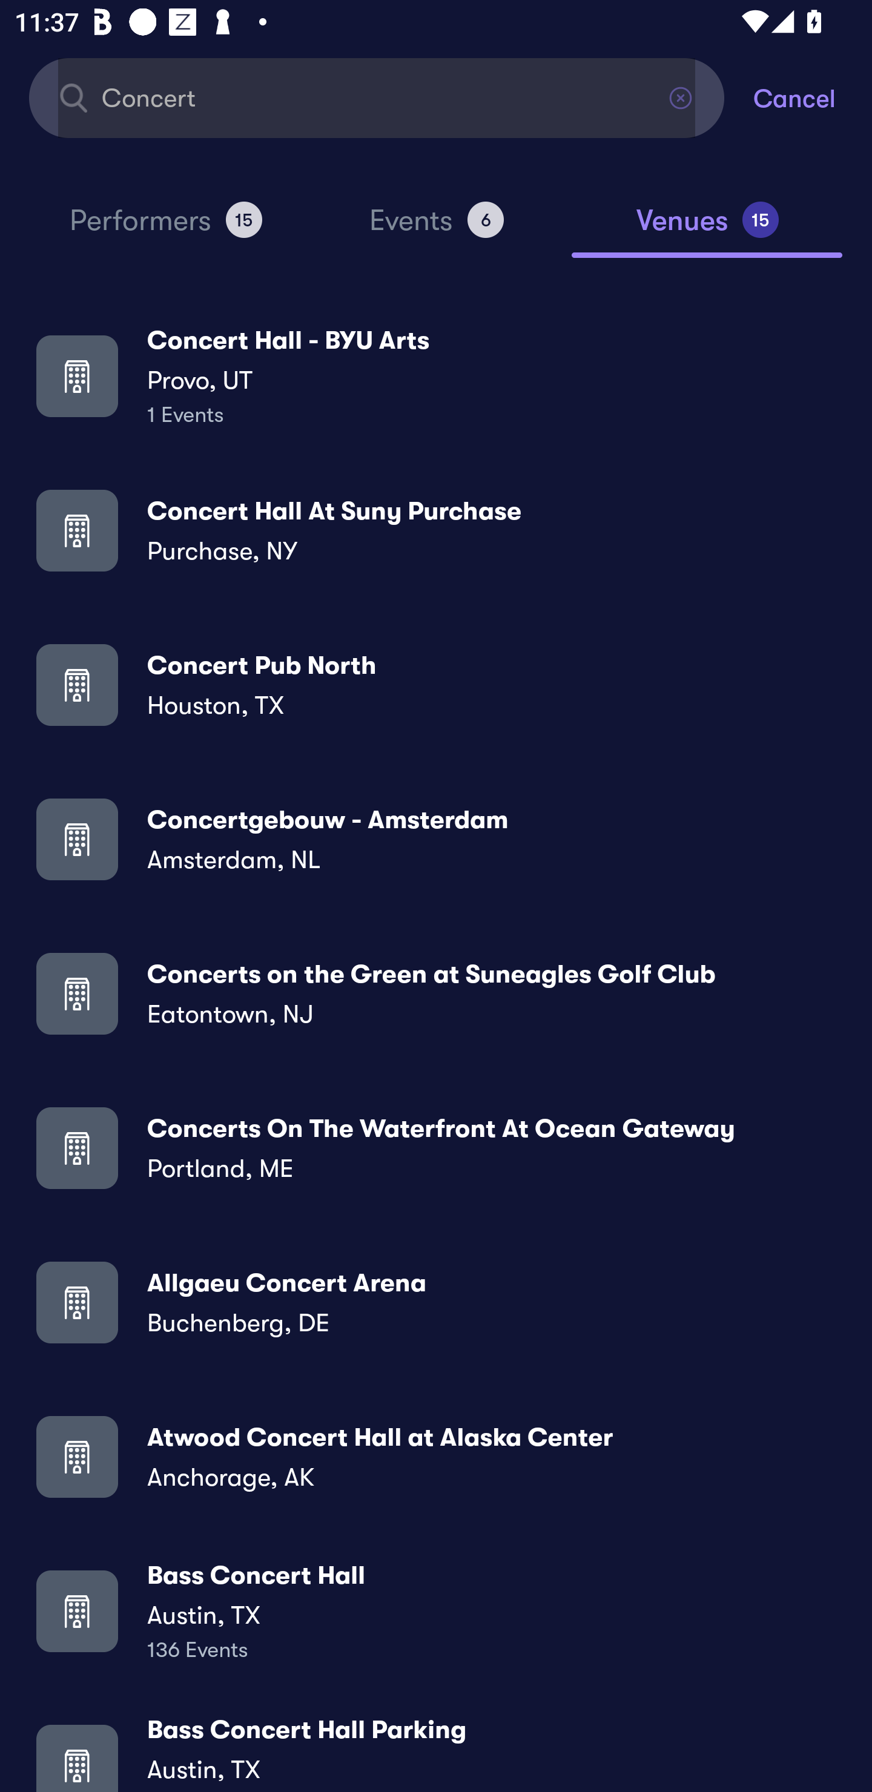 The image size is (872, 1792). Describe the element at coordinates (436, 839) in the screenshot. I see `Concertgebouw - Amsterdam Amsterdam, NL` at that location.